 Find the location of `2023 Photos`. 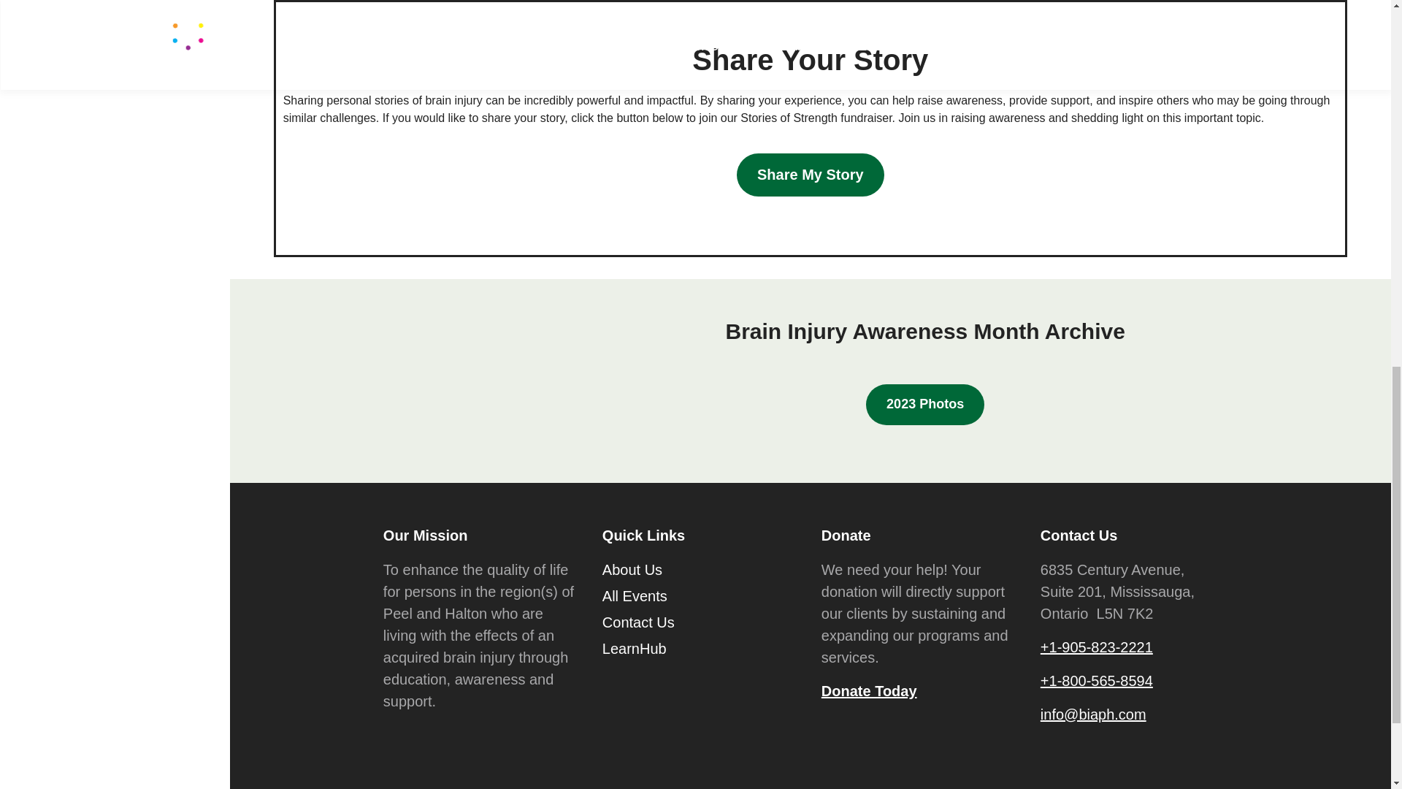

2023 Photos is located at coordinates (924, 405).